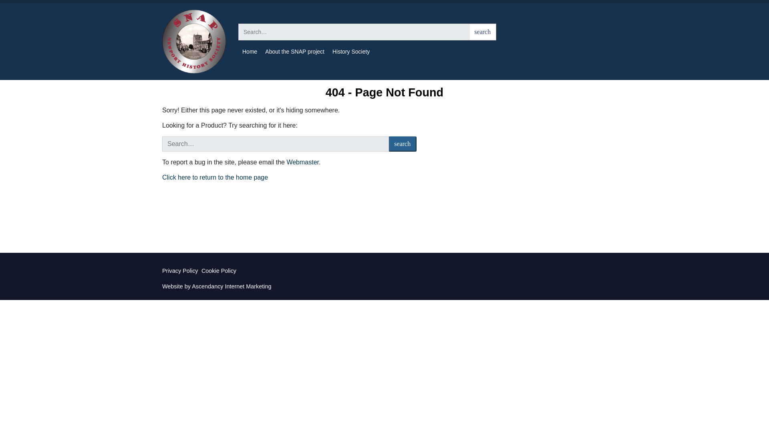 The width and height of the screenshot is (769, 432). What do you see at coordinates (215, 178) in the screenshot?
I see `Home` at bounding box center [215, 178].